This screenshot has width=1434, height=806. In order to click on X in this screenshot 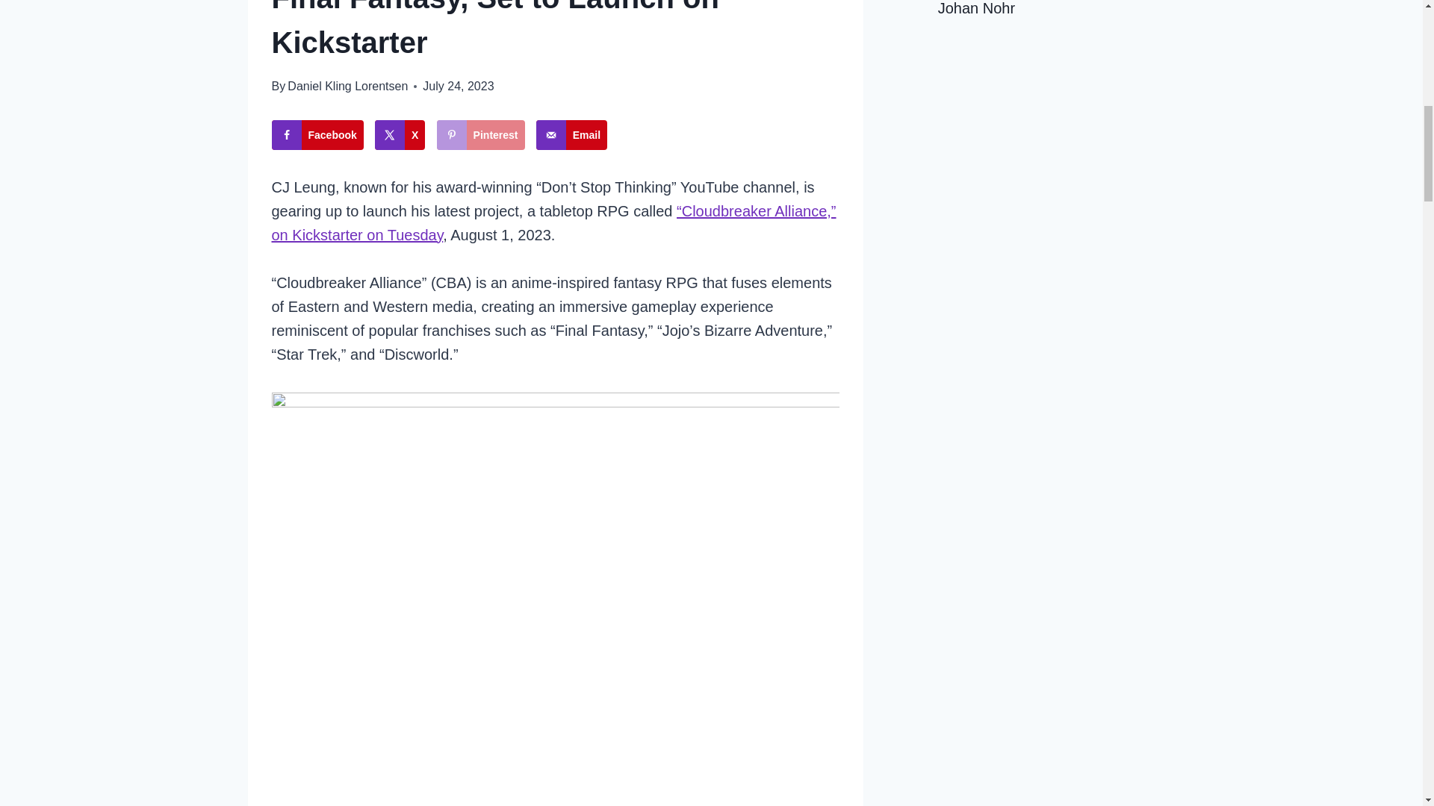, I will do `click(399, 134)`.